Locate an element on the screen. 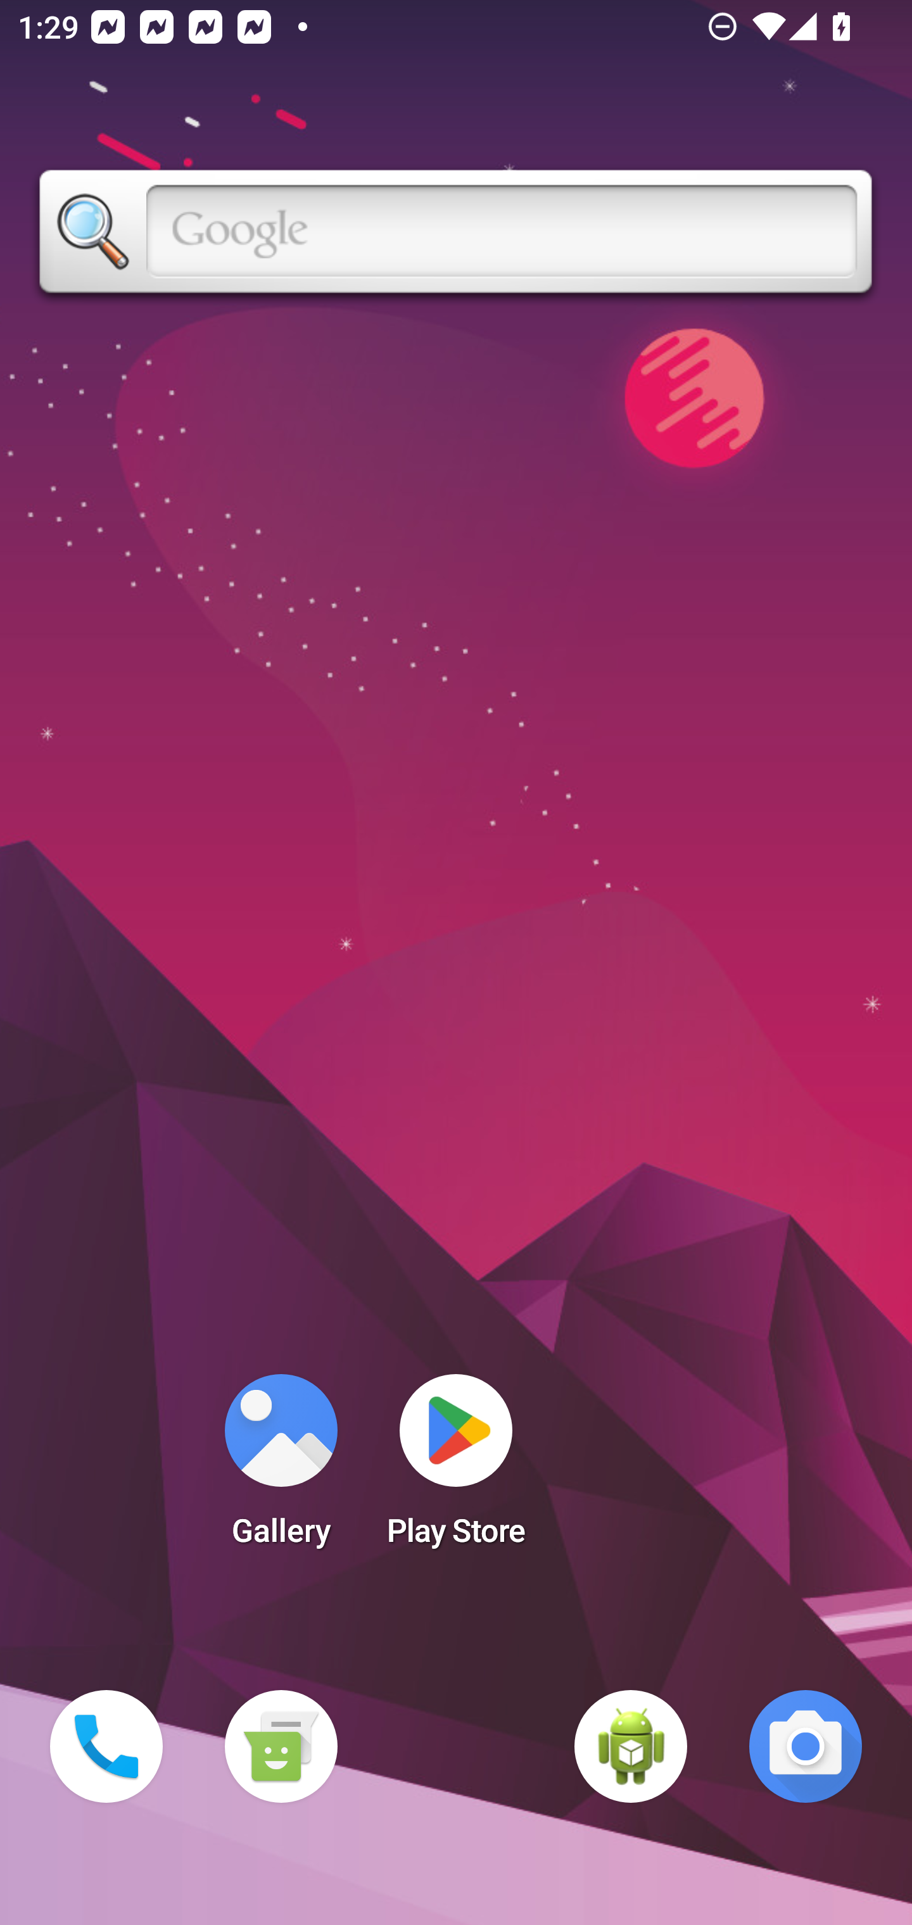 The height and width of the screenshot is (1925, 912). WebView Browser Tester is located at coordinates (631, 1746).